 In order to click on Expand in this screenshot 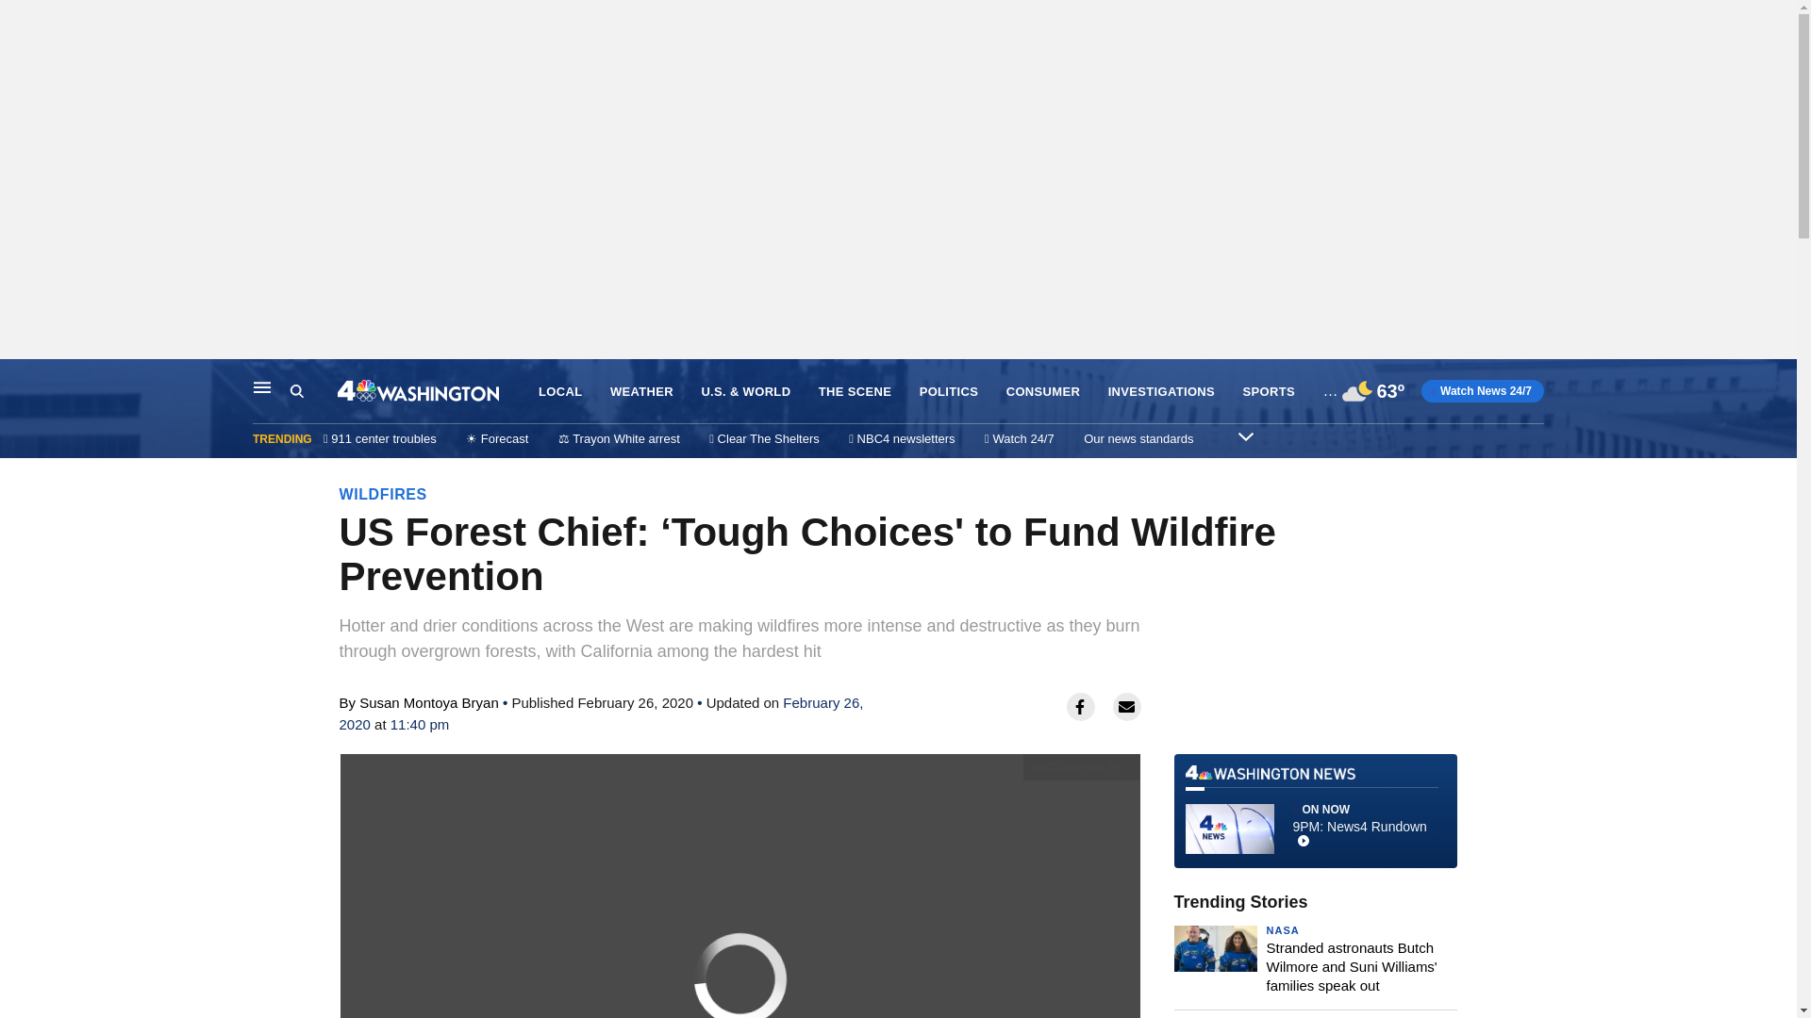, I will do `click(1245, 435)`.